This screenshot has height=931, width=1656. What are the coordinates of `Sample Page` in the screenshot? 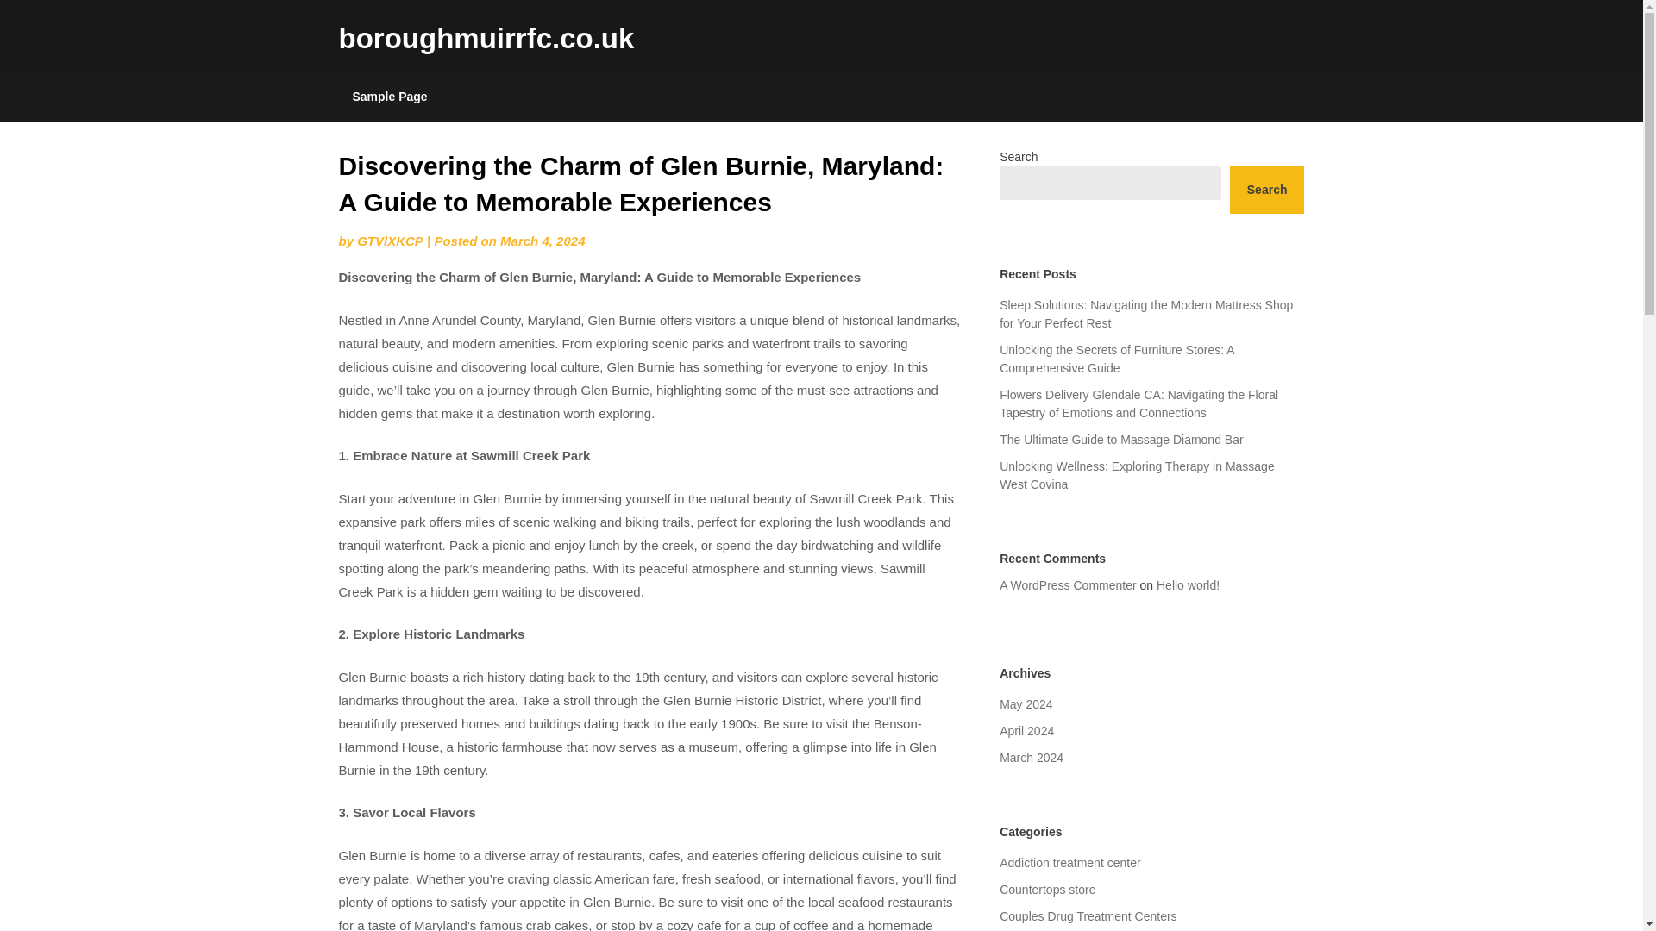 It's located at (388, 97).